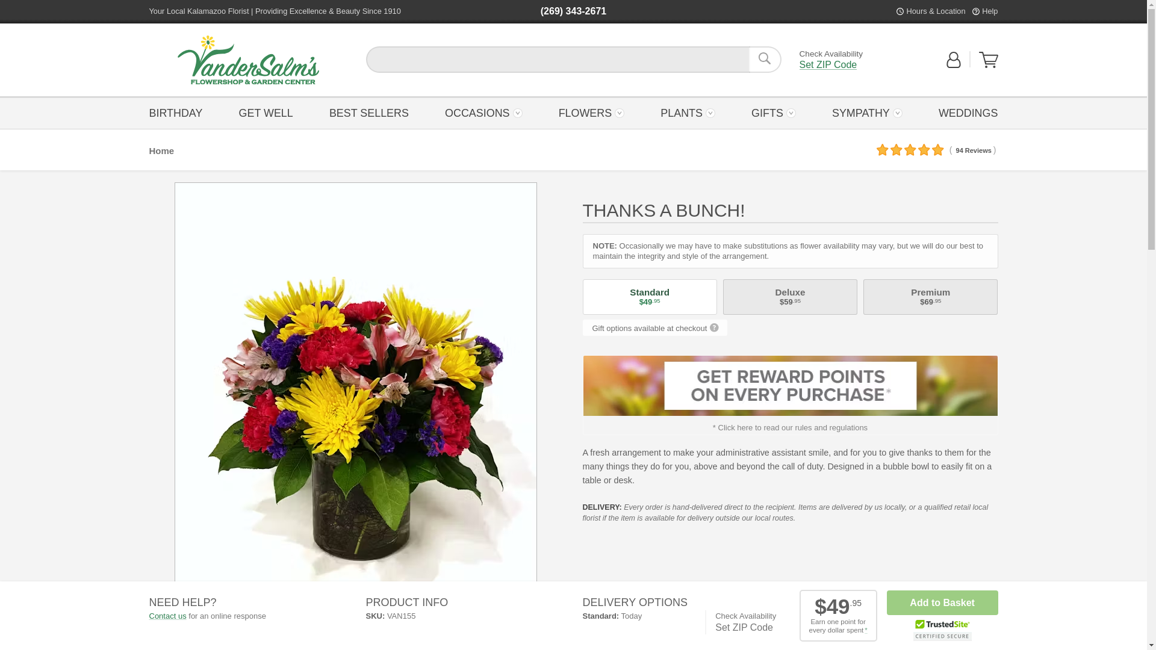 The width and height of the screenshot is (1156, 650). I want to click on BEST SELLERS, so click(368, 112).